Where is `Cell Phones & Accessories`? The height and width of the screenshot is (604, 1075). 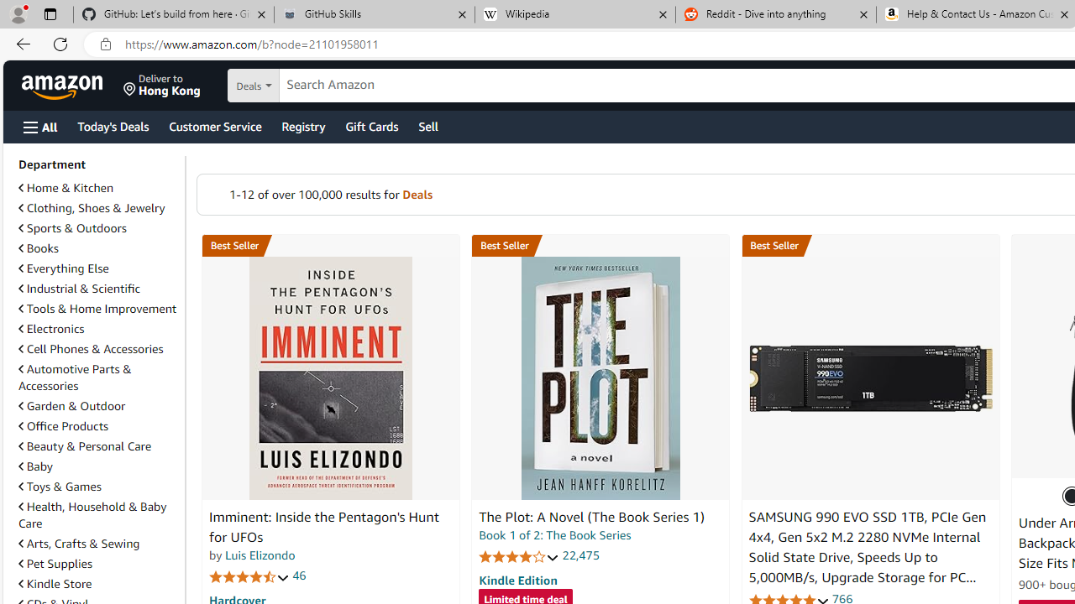
Cell Phones & Accessories is located at coordinates (91, 348).